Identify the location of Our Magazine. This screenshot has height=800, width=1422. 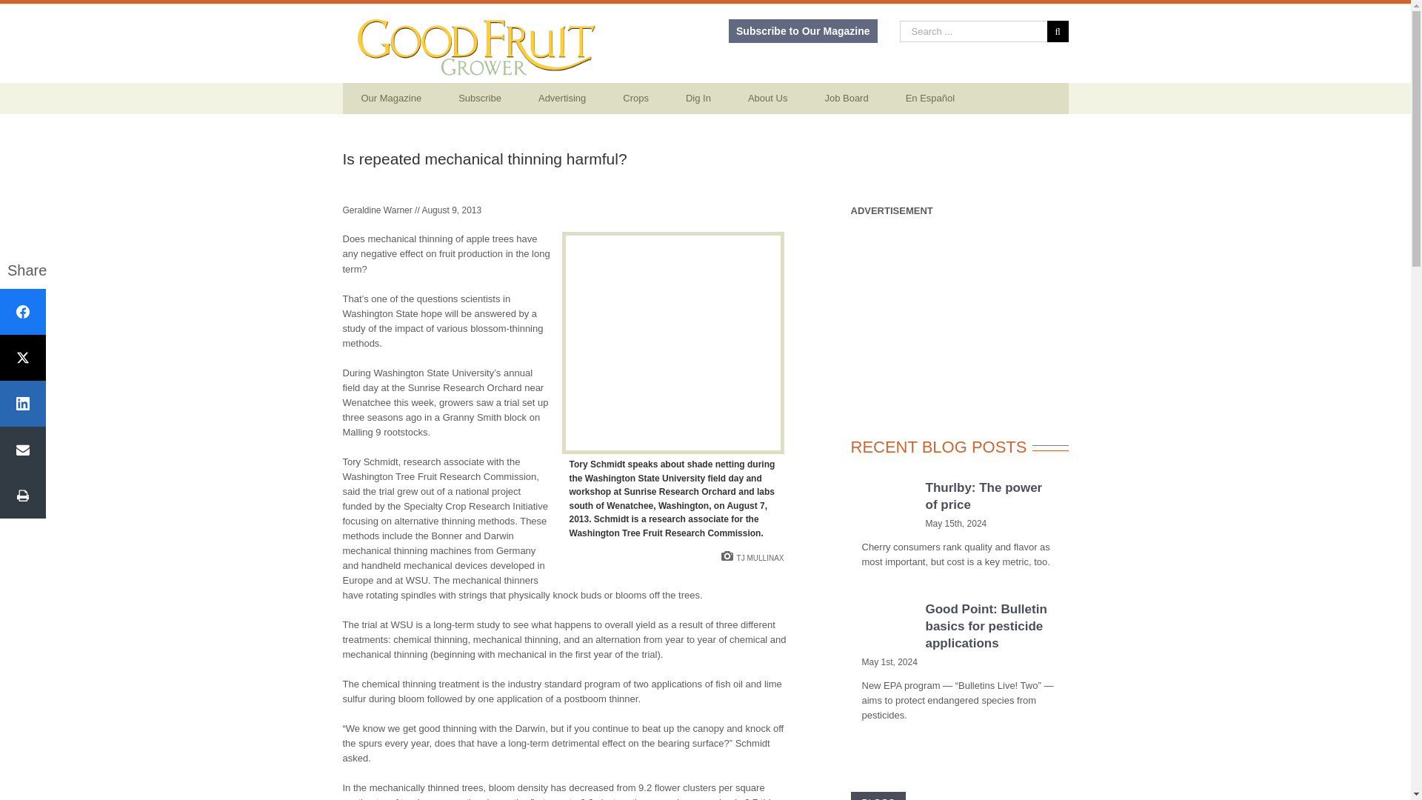
(391, 99).